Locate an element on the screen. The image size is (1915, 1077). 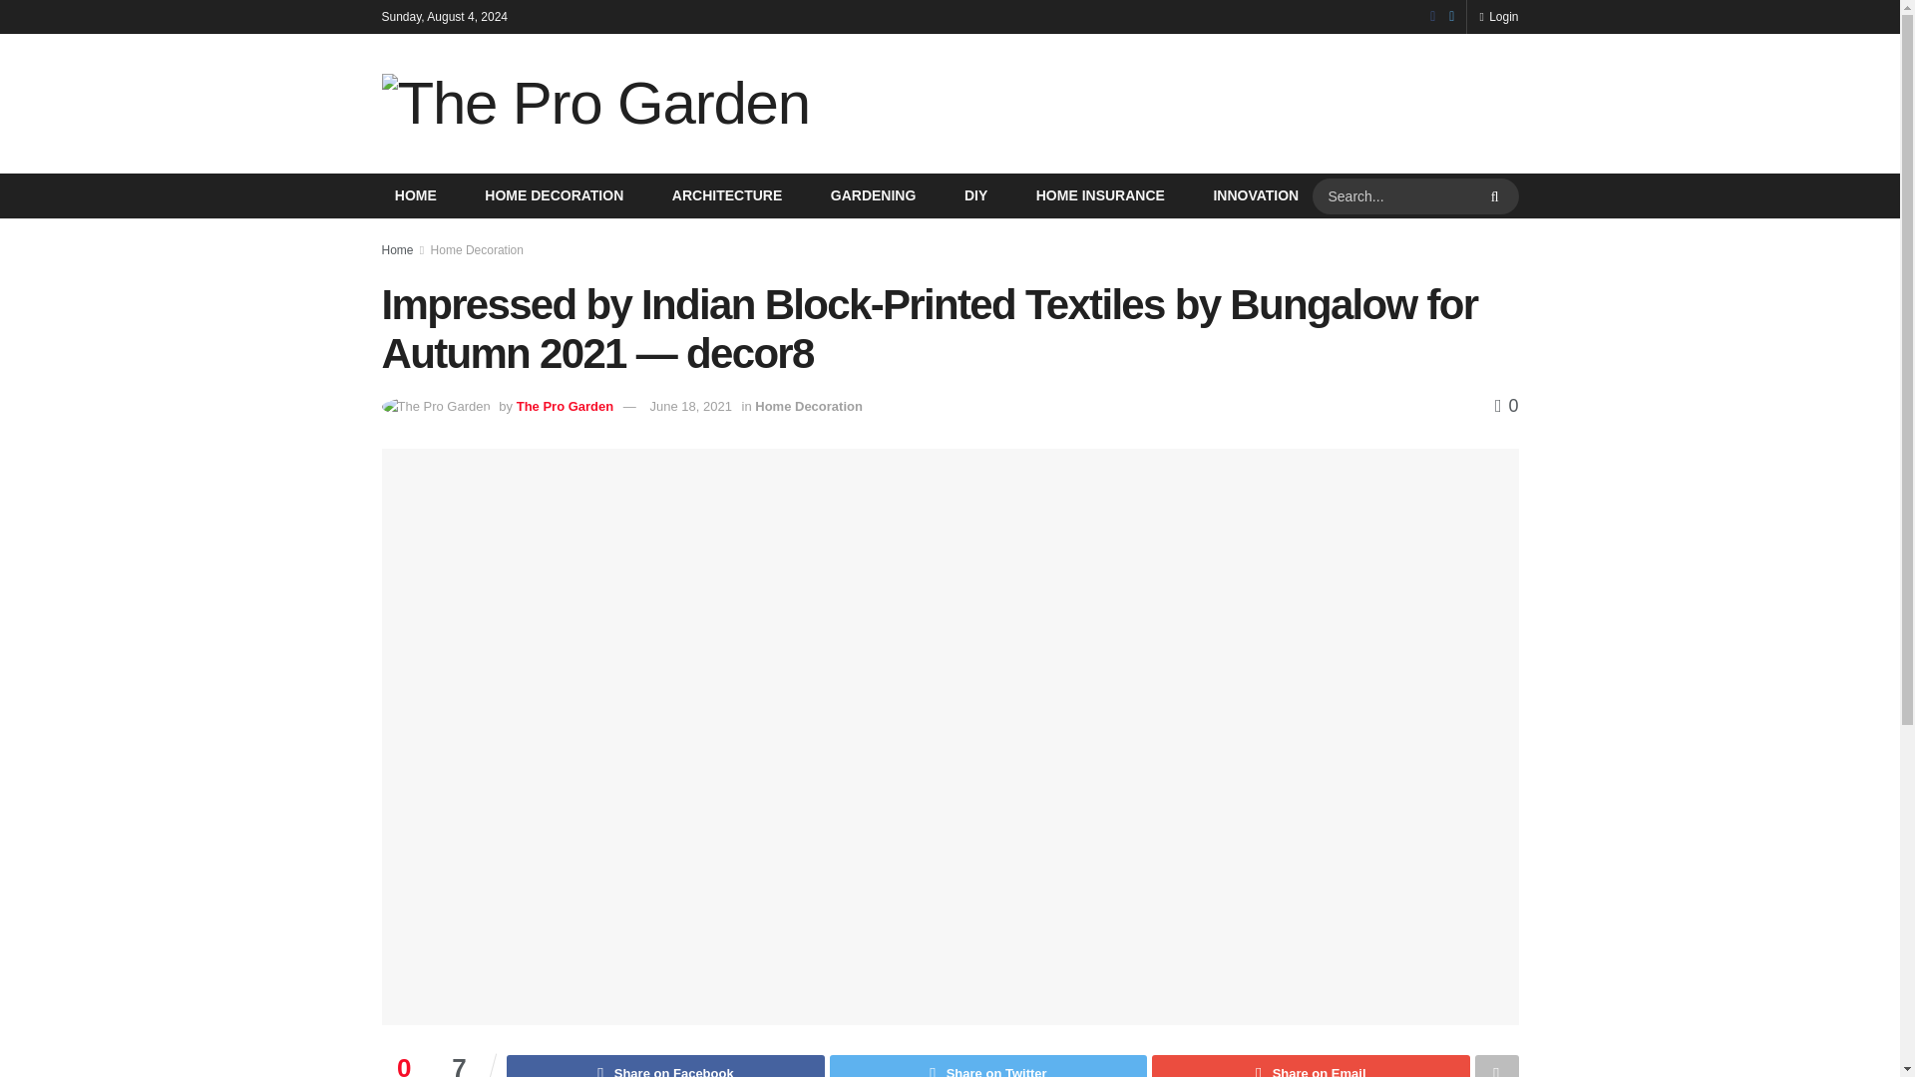
INNOVATION is located at coordinates (1255, 195).